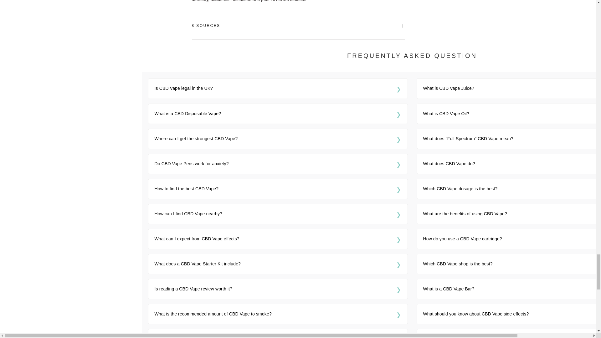 Image resolution: width=601 pixels, height=338 pixels. I want to click on Do CBD Vape Pens work for anxiety?, so click(278, 163).